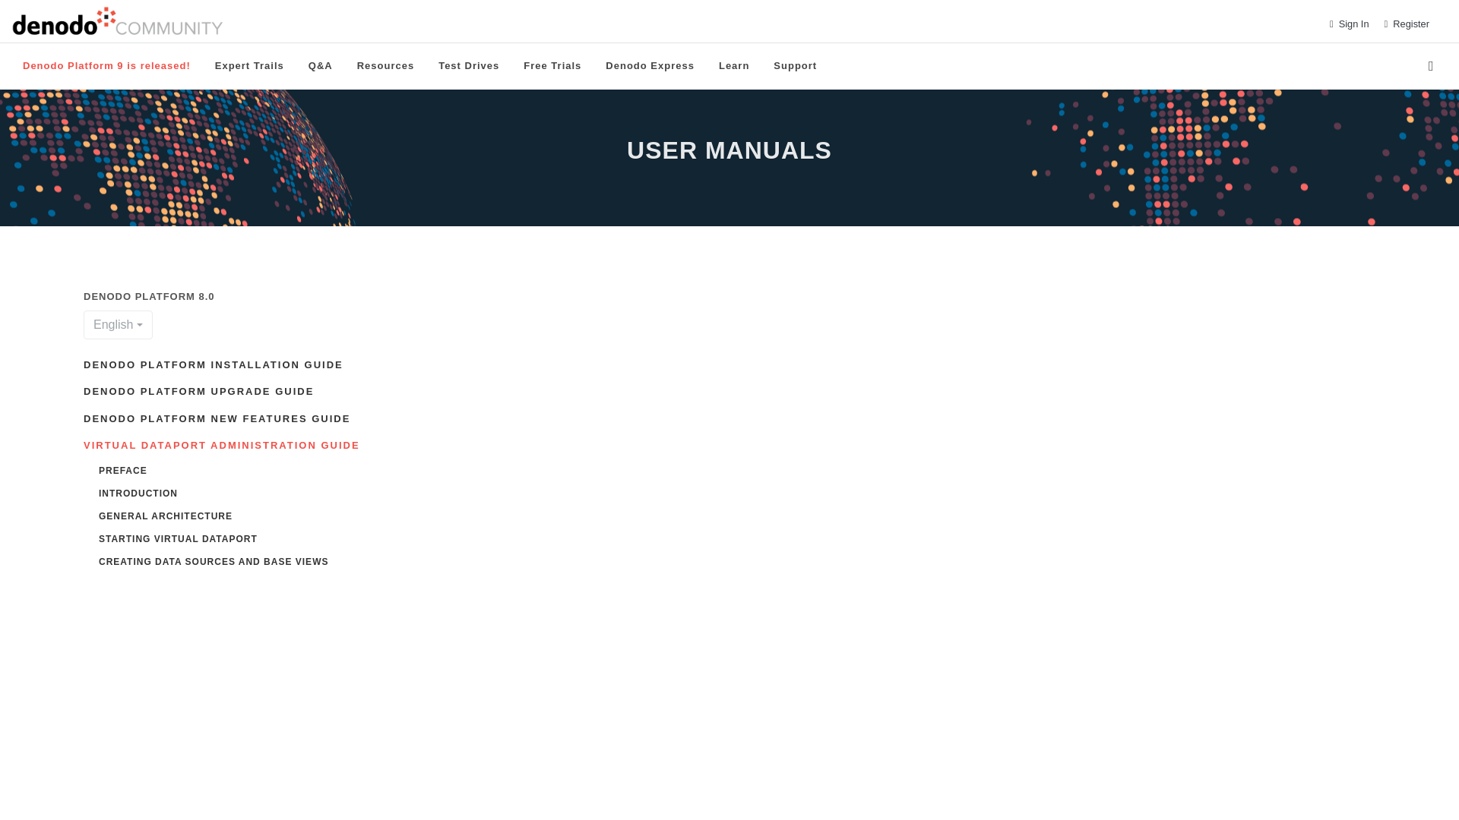  I want to click on Search, so click(1433, 65).